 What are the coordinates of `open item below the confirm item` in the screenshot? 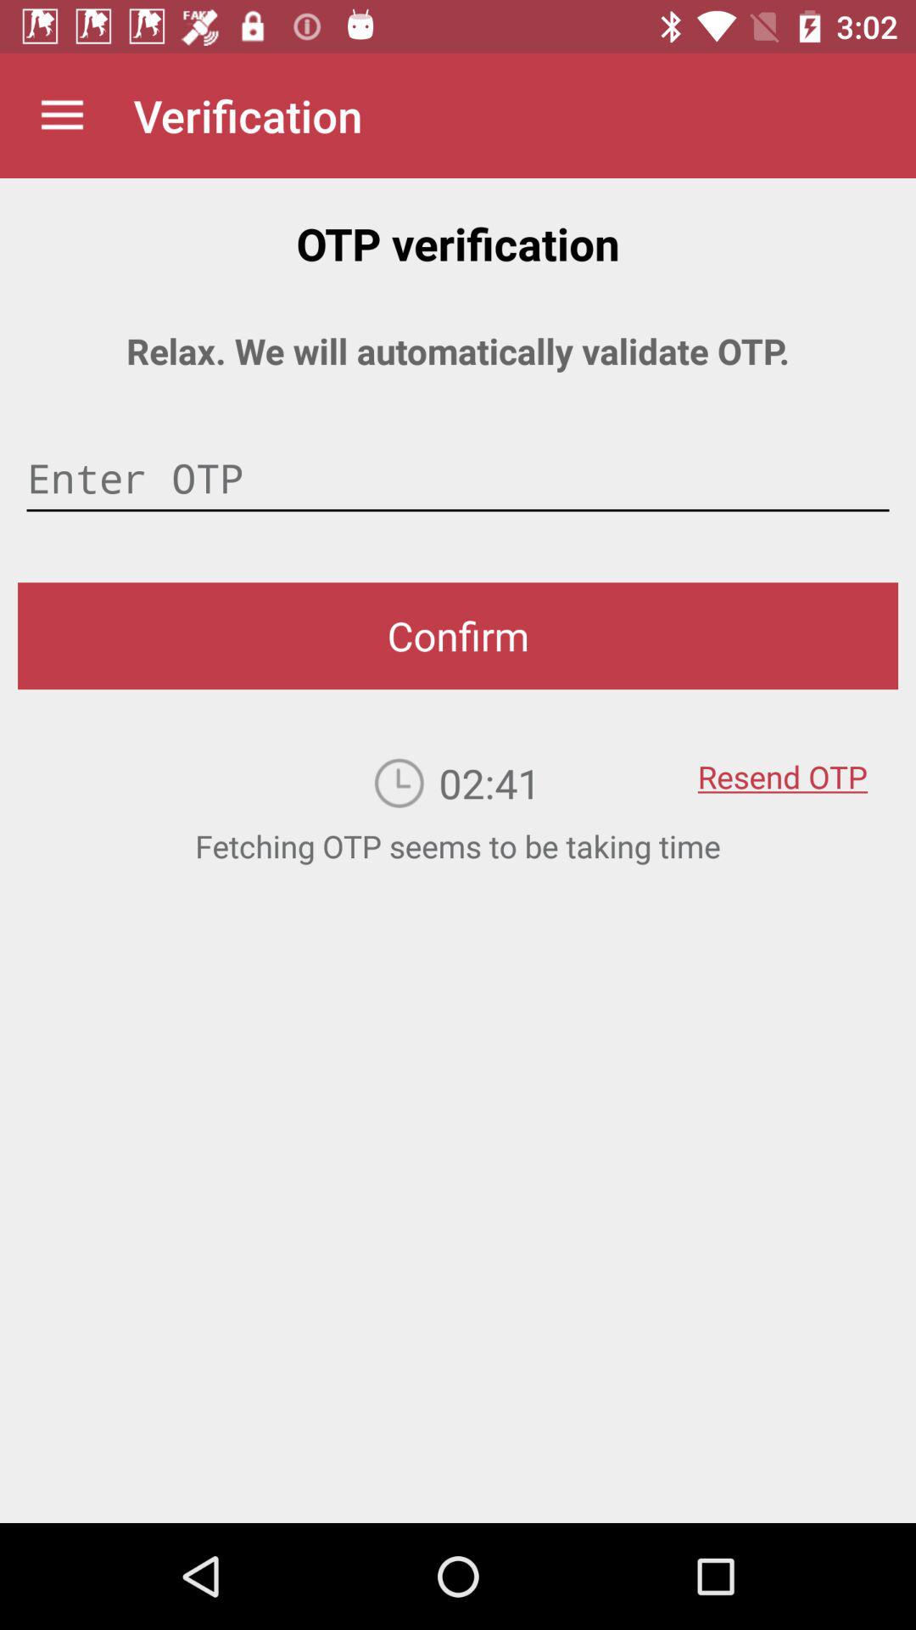 It's located at (782, 765).